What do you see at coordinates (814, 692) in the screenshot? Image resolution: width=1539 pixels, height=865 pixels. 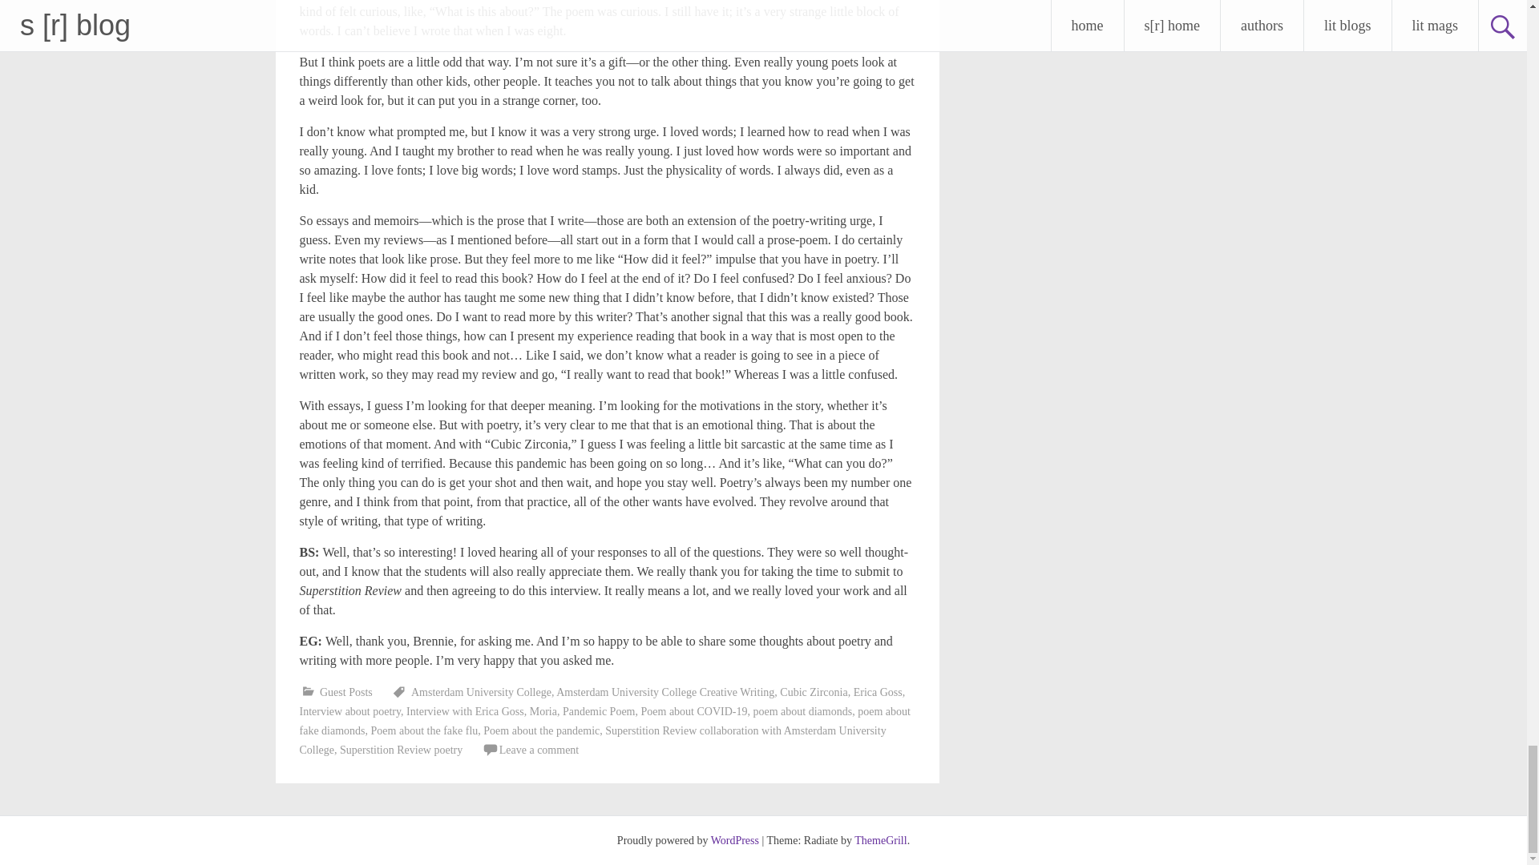 I see `Cubic Zirconia` at bounding box center [814, 692].